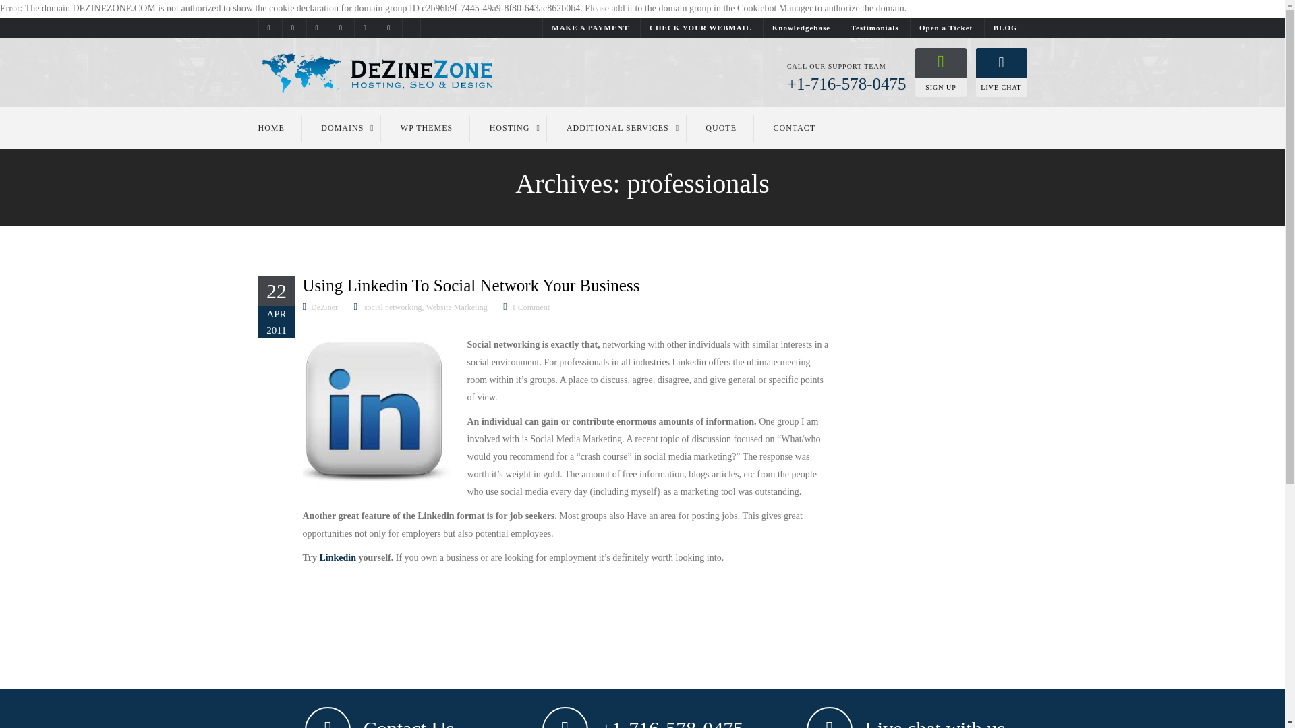 This screenshot has height=728, width=1295. Describe the element at coordinates (721, 127) in the screenshot. I see `Quote` at that location.